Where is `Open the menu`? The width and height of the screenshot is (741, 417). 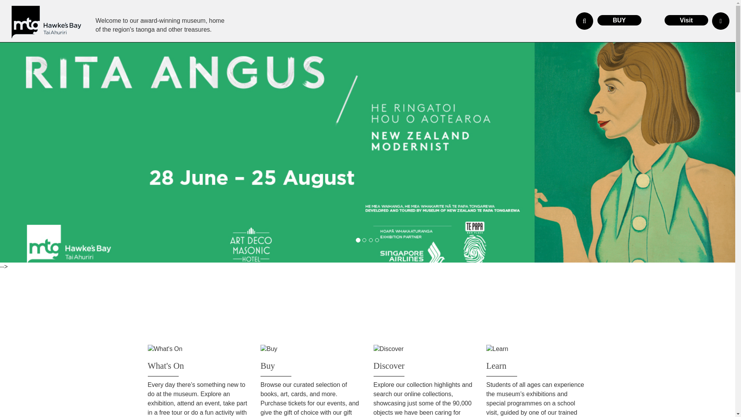 Open the menu is located at coordinates (721, 21).